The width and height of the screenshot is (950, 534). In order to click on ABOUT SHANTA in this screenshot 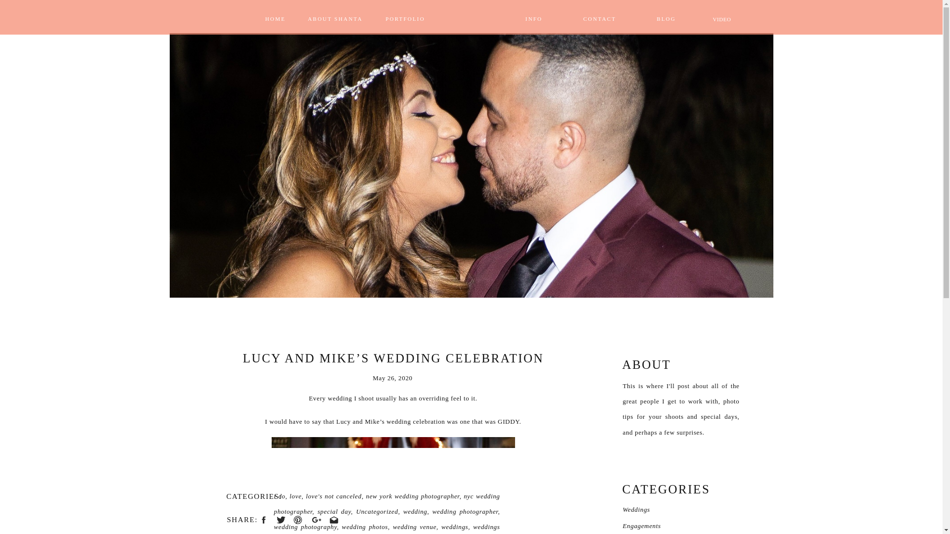, I will do `click(335, 16)`.